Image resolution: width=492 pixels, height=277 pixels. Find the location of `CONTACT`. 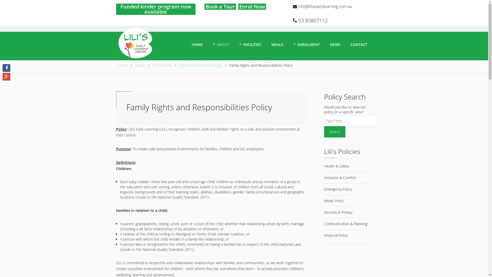

CONTACT is located at coordinates (359, 43).